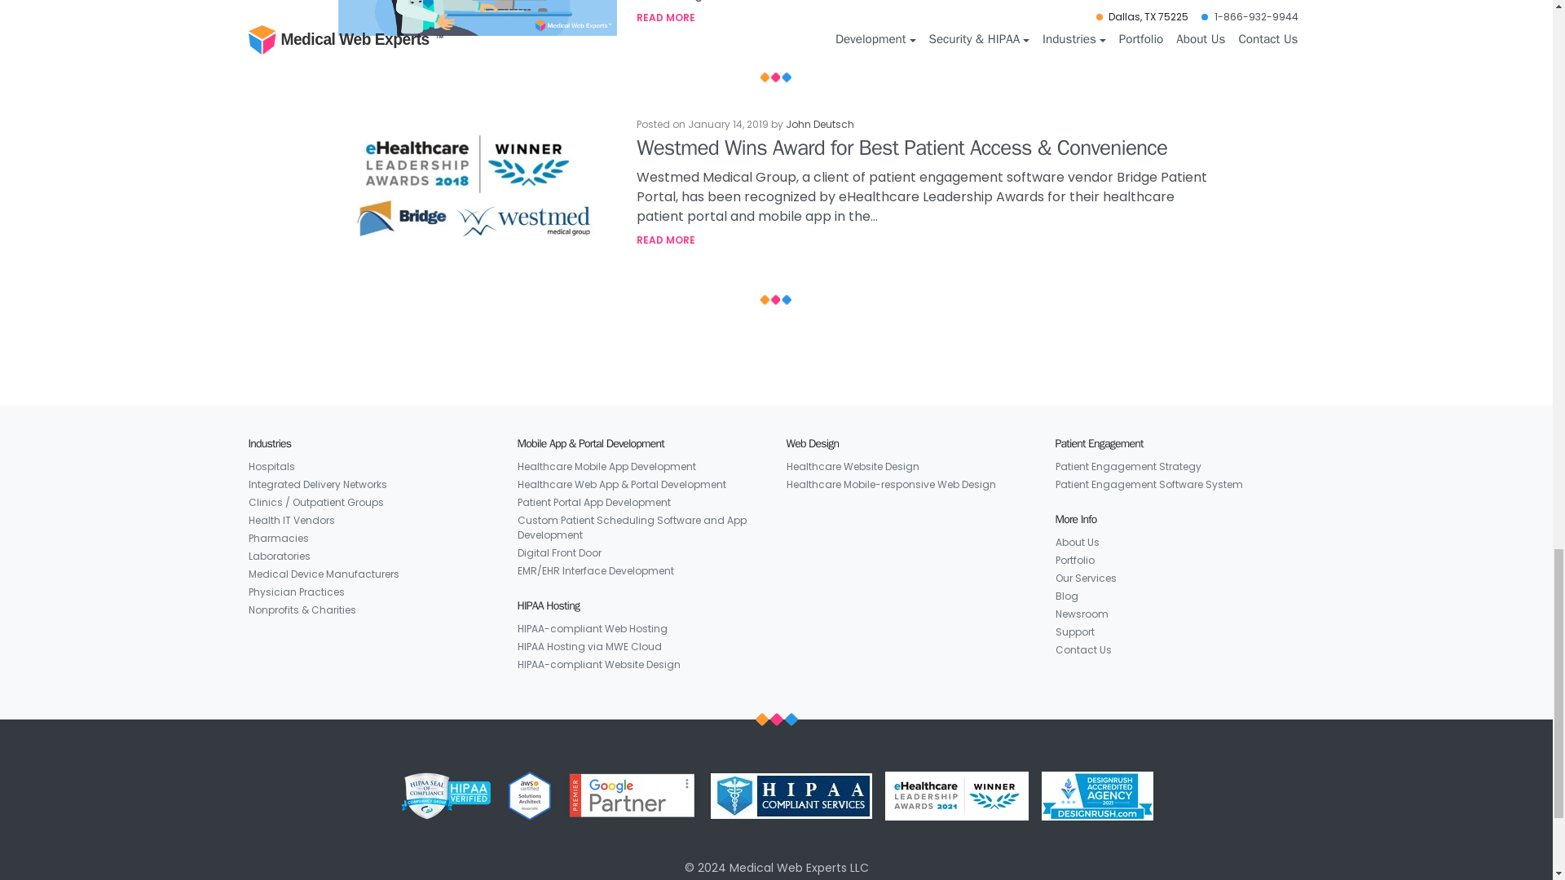 The width and height of the screenshot is (1565, 880). Describe the element at coordinates (605, 466) in the screenshot. I see `Healthcare Mobile App Development` at that location.